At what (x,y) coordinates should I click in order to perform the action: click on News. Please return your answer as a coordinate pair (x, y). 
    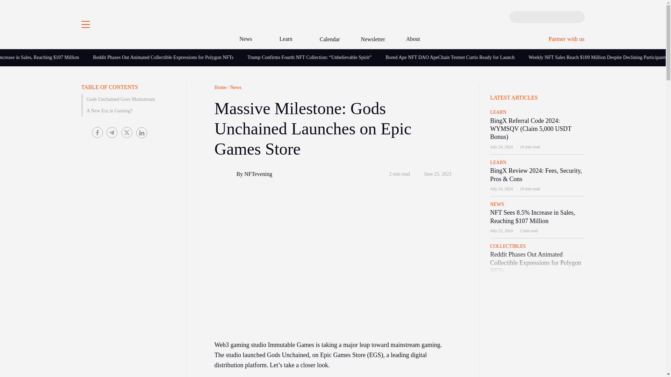
    Looking at the image, I should click on (249, 39).